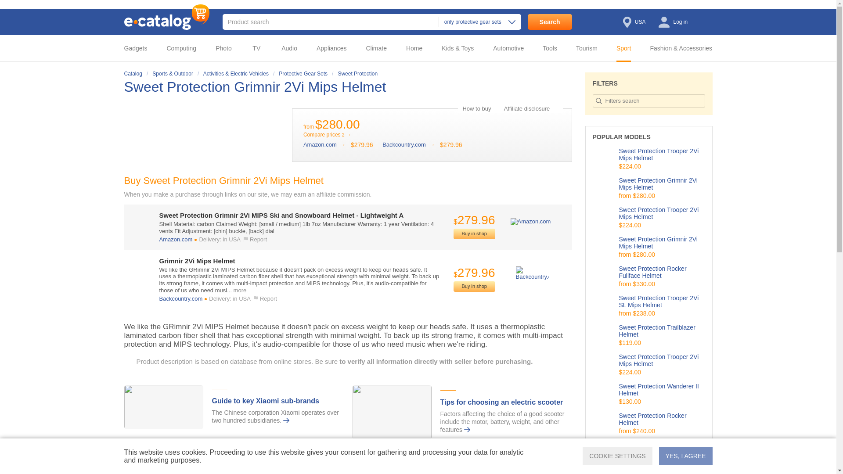 The width and height of the screenshot is (843, 474). Describe the element at coordinates (550, 22) in the screenshot. I see `Search` at that location.